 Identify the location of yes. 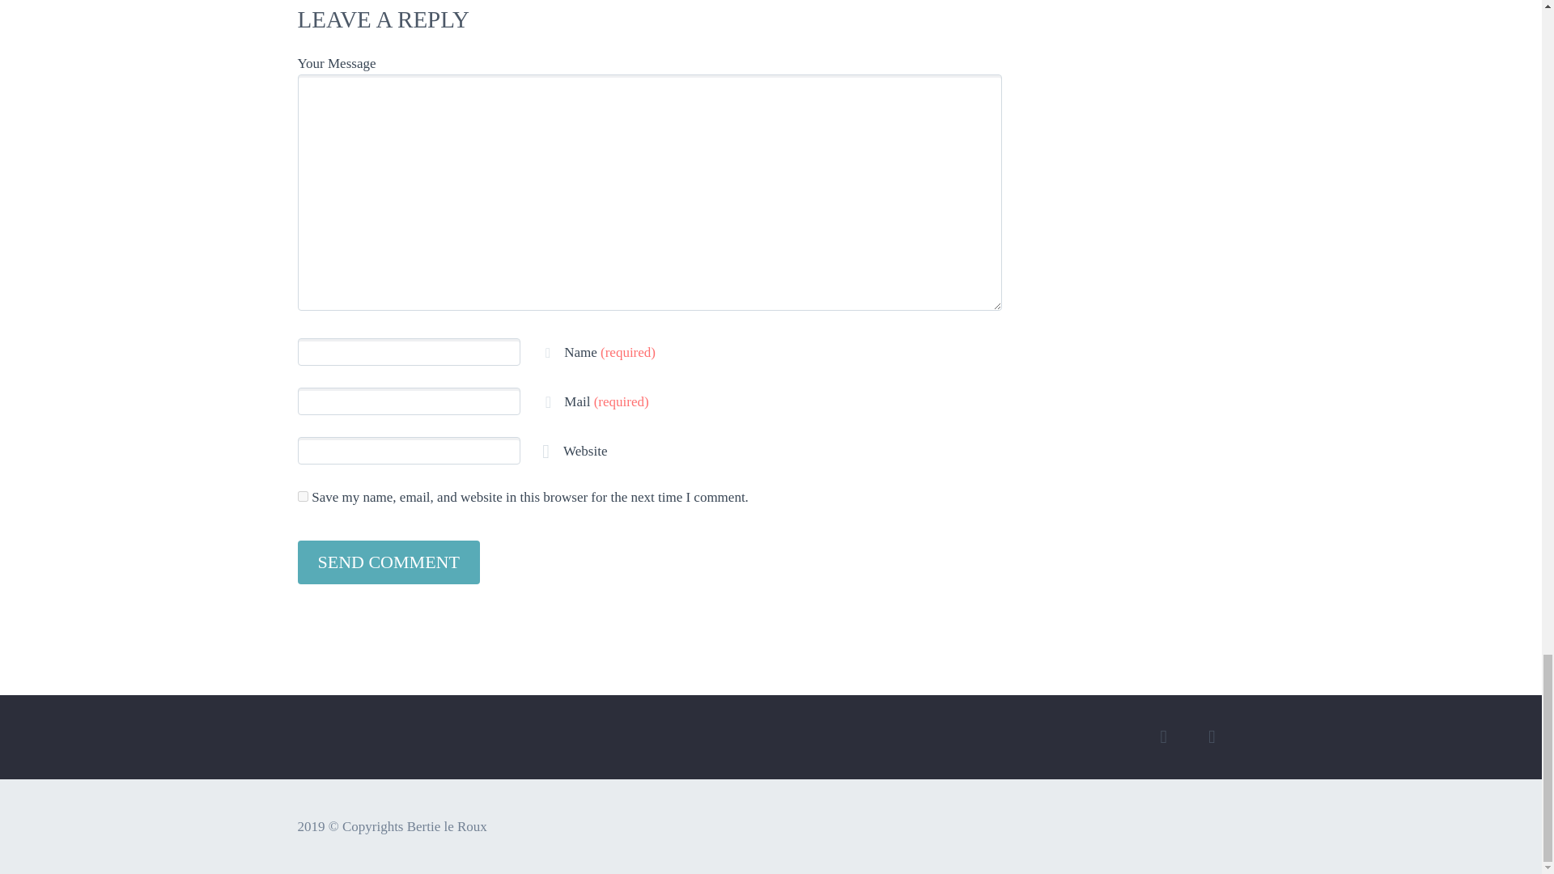
(303, 495).